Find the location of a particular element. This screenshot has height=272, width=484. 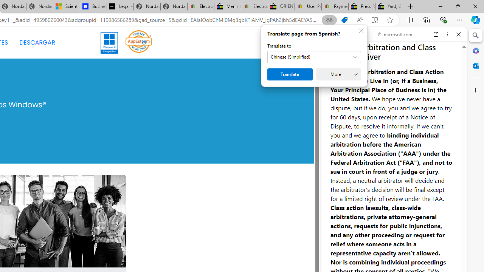

Nordace - Summer Adventures 2024 is located at coordinates (147, 7).